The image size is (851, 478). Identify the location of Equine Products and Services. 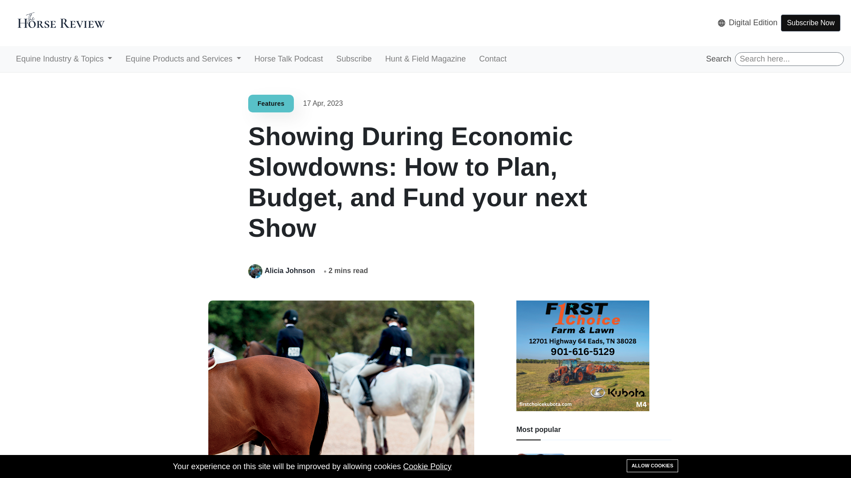
(181, 59).